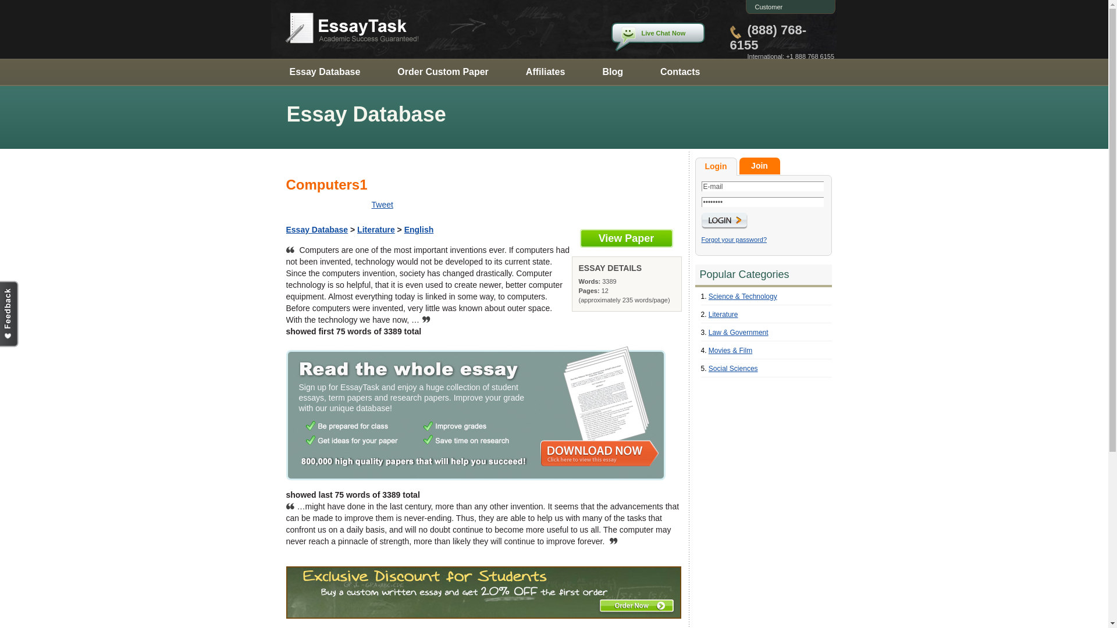 This screenshot has height=628, width=1117. I want to click on Social Sciences, so click(733, 369).